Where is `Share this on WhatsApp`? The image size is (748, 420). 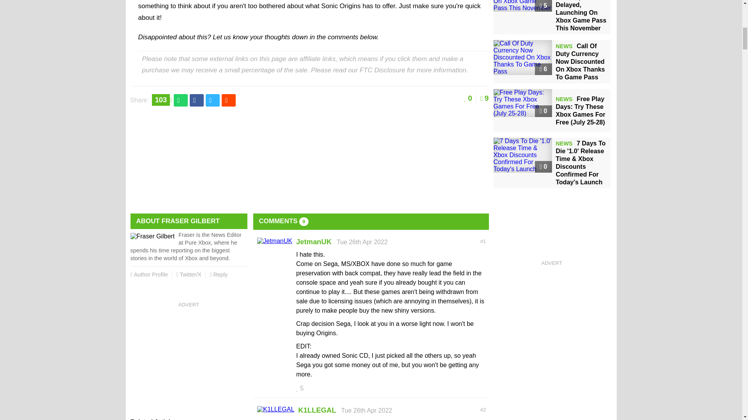 Share this on WhatsApp is located at coordinates (180, 100).